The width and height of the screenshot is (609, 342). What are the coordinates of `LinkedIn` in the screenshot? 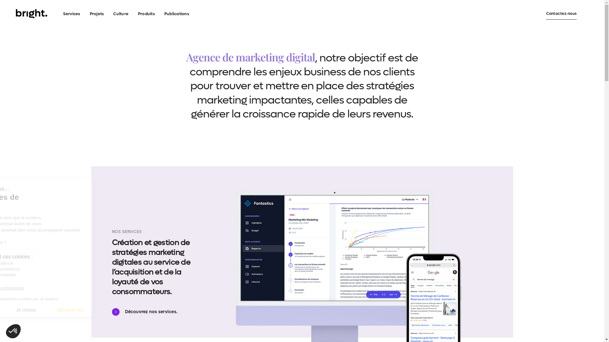 It's located at (478, 242).